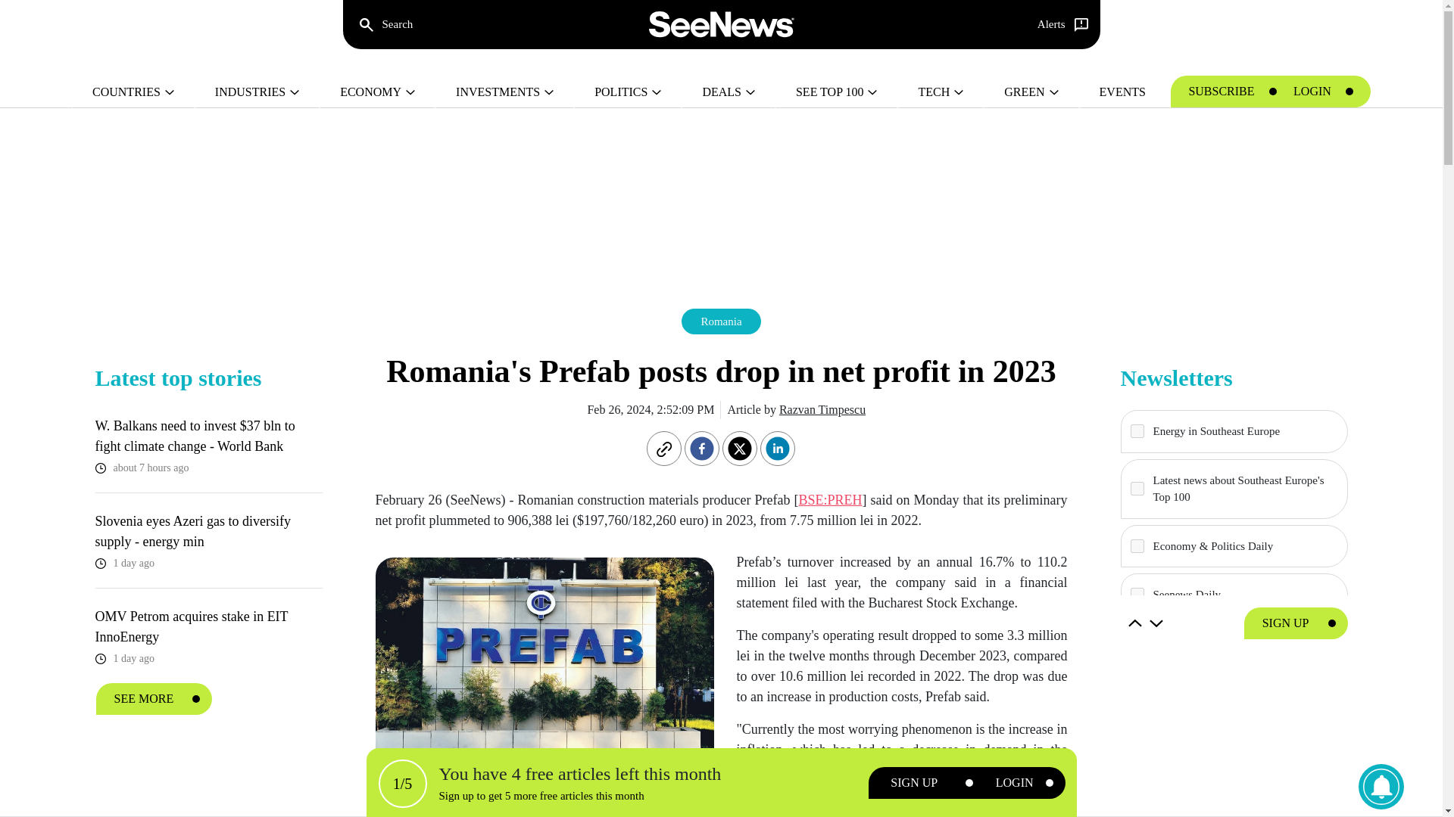 The width and height of the screenshot is (1454, 817). Describe the element at coordinates (1136, 643) in the screenshot. I see `on` at that location.